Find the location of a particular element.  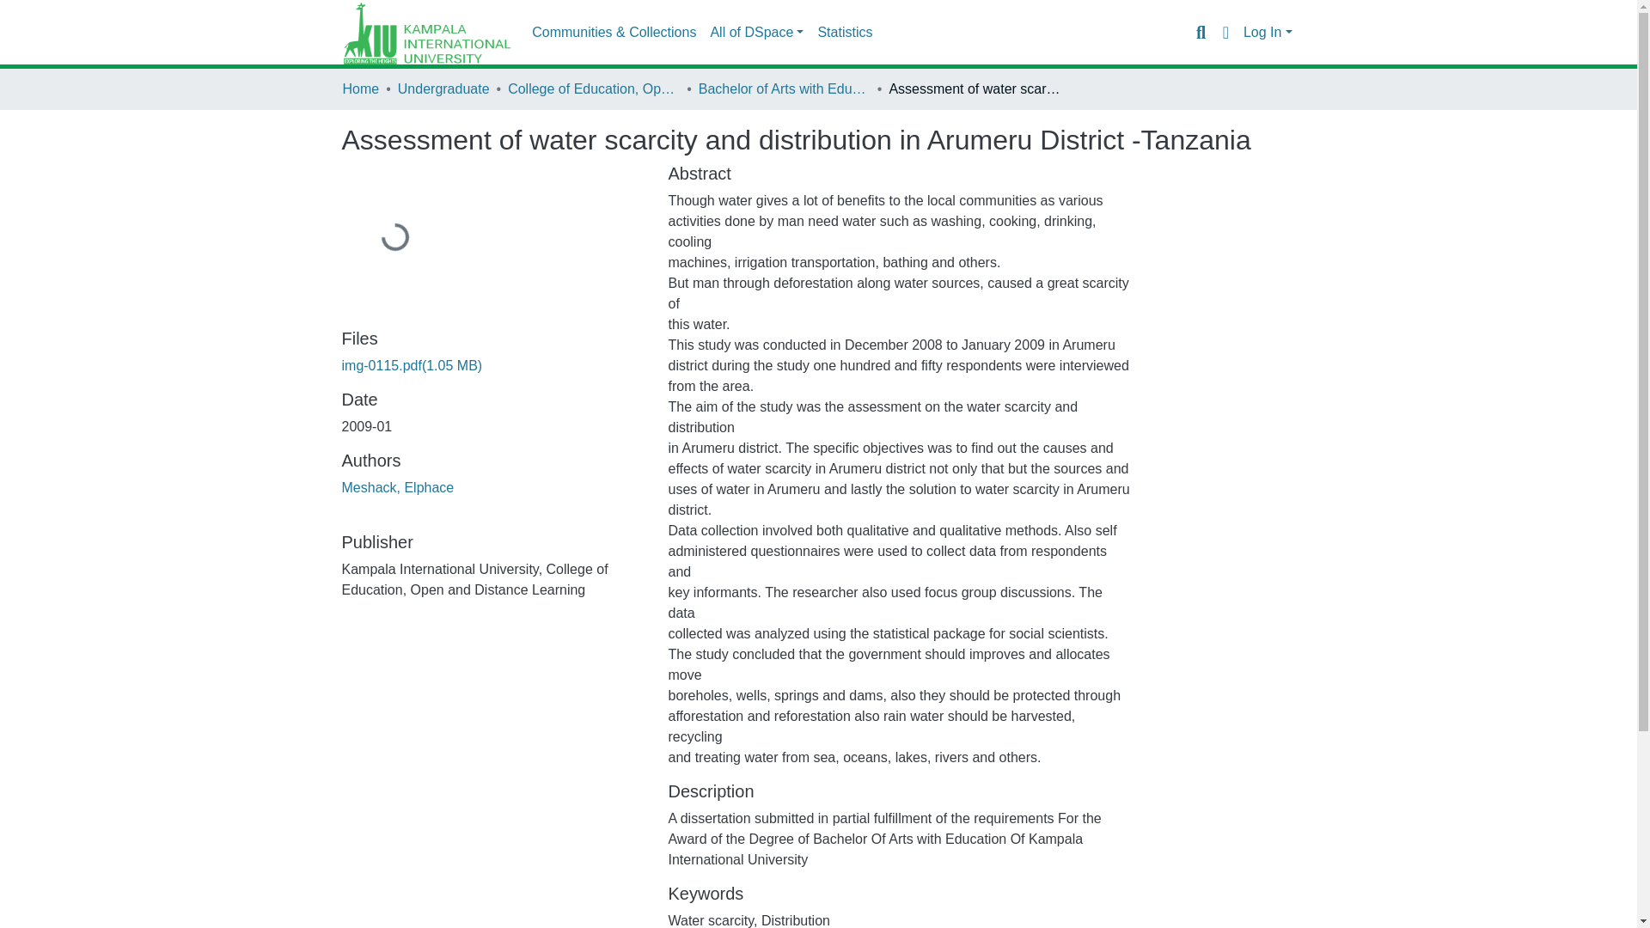

Language switch is located at coordinates (1225, 32).